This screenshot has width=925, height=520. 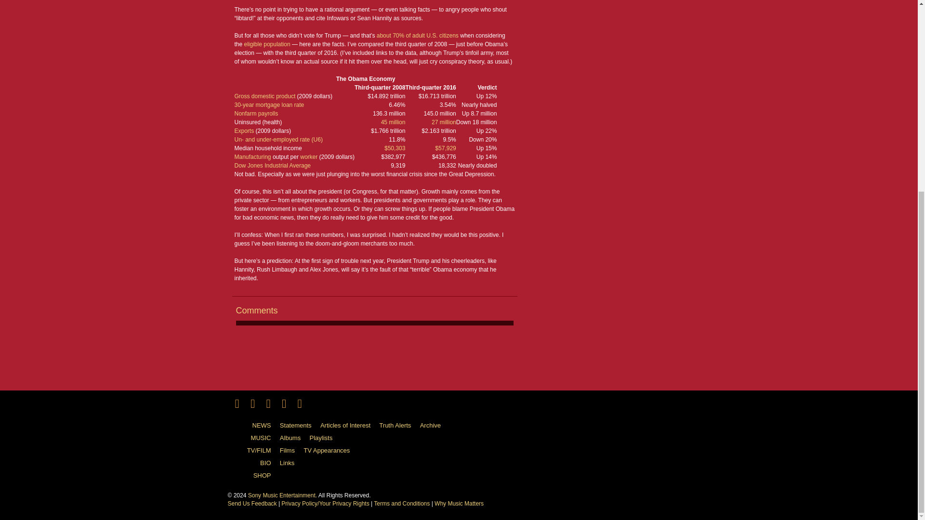 I want to click on 30-year mortgage loan rate, so click(x=269, y=104).